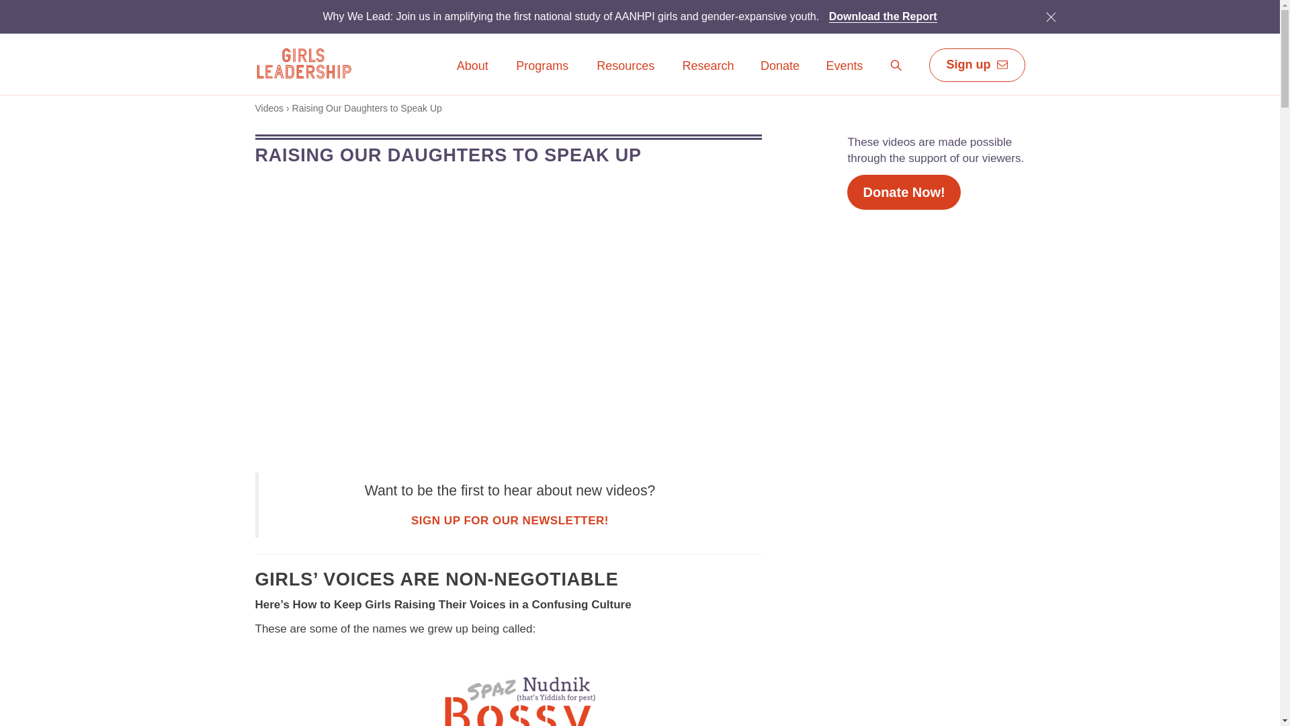  What do you see at coordinates (896, 66) in the screenshot?
I see `Search` at bounding box center [896, 66].